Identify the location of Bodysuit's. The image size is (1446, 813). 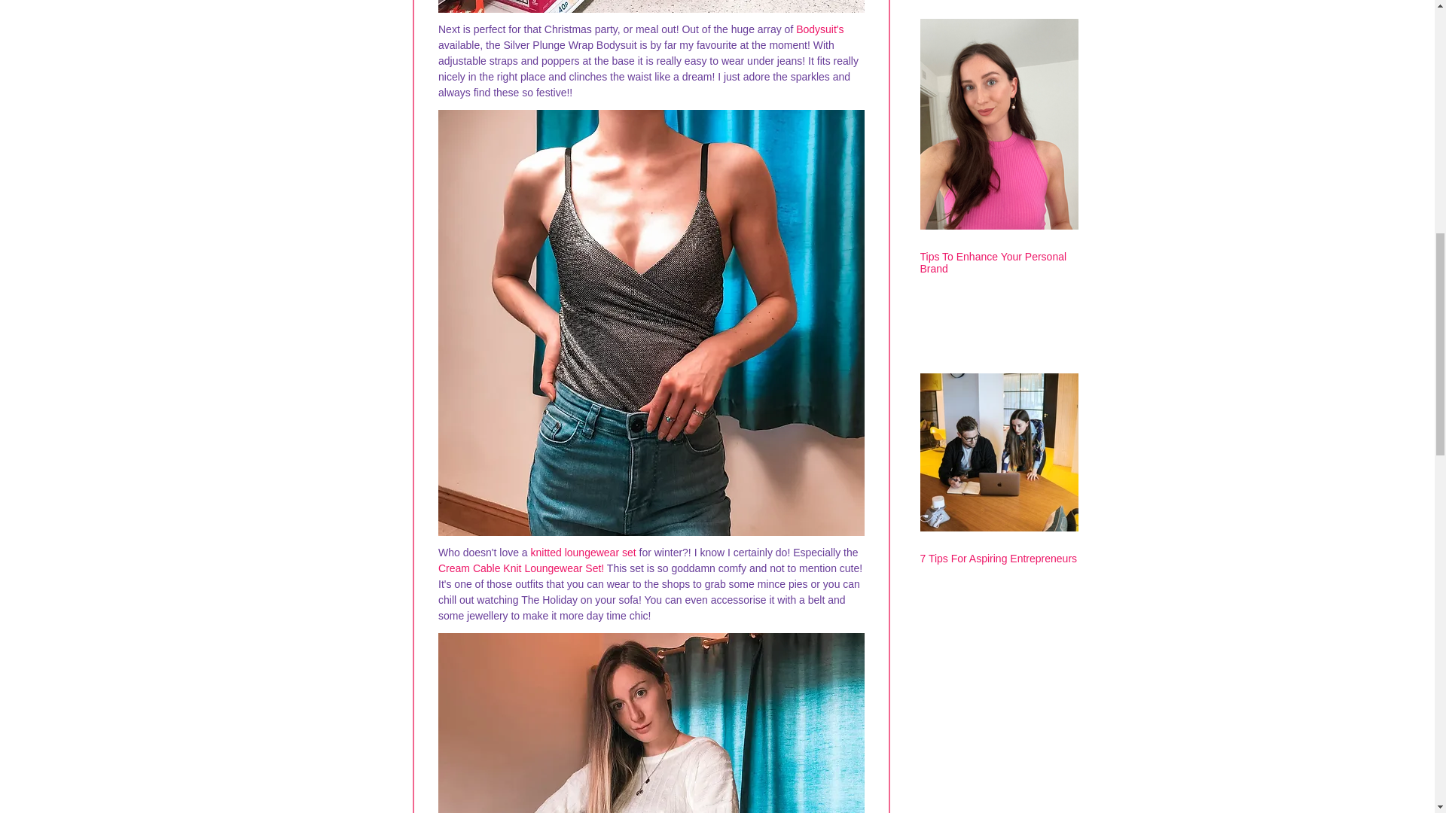
(819, 29).